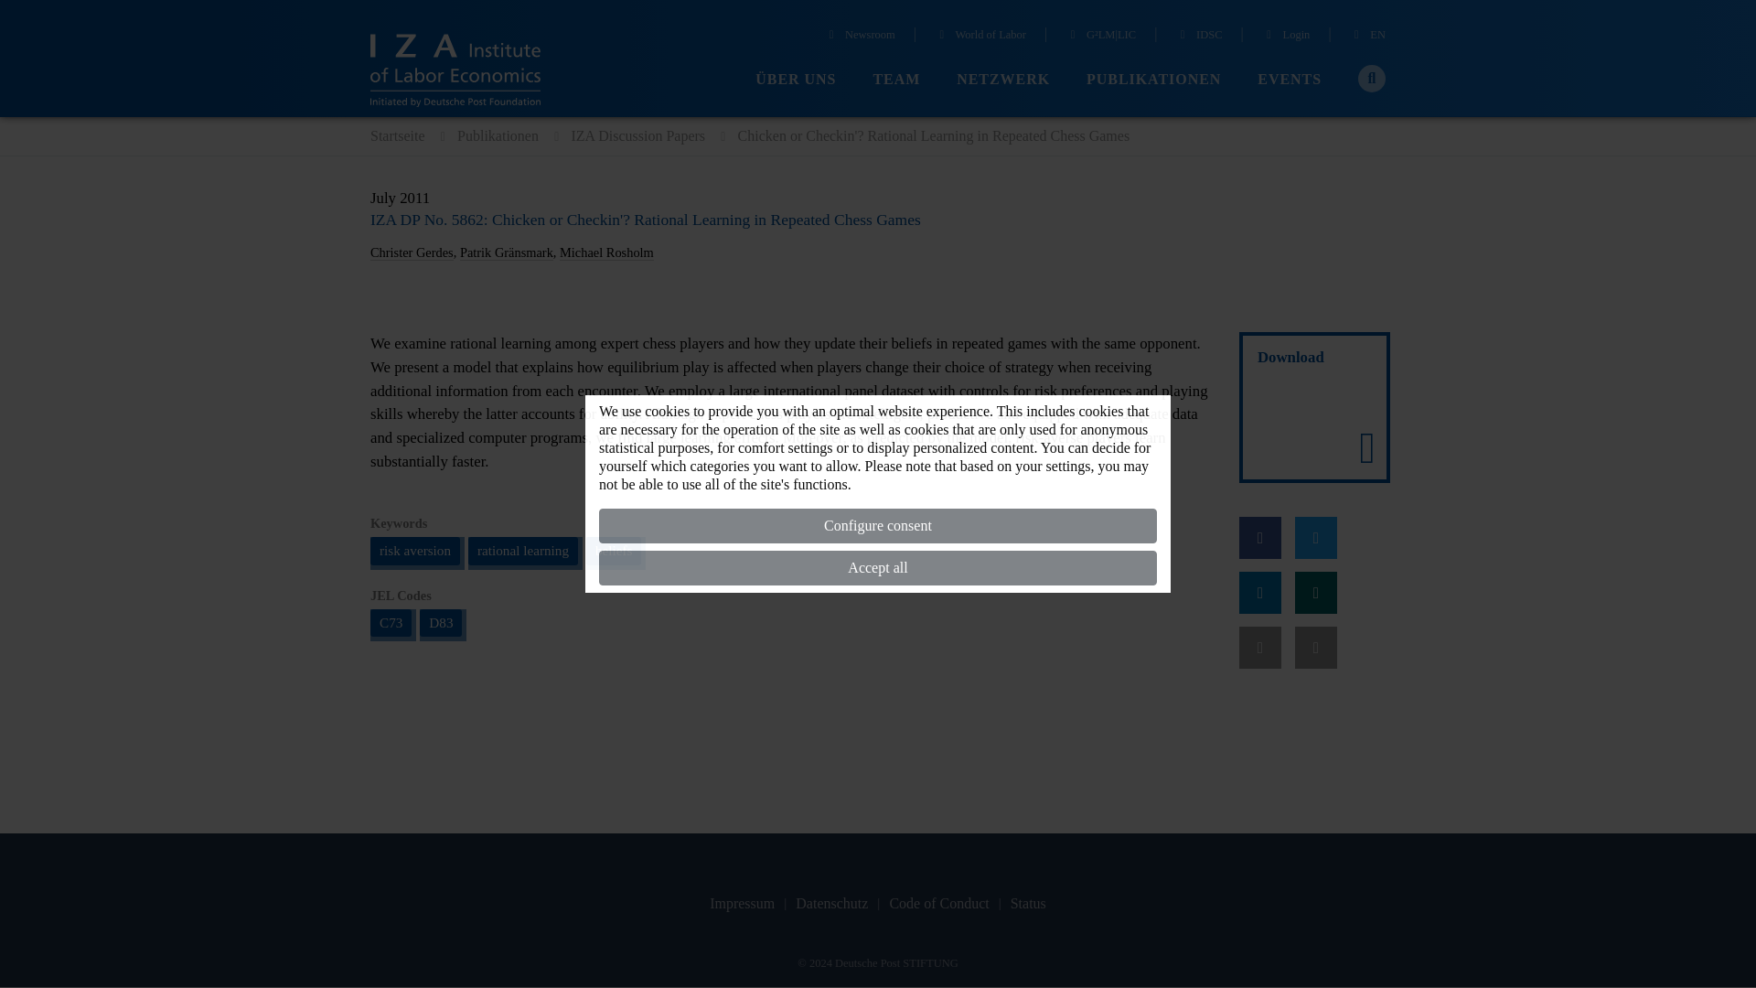  I want to click on PUBLIKATIONEN, so click(1153, 80).